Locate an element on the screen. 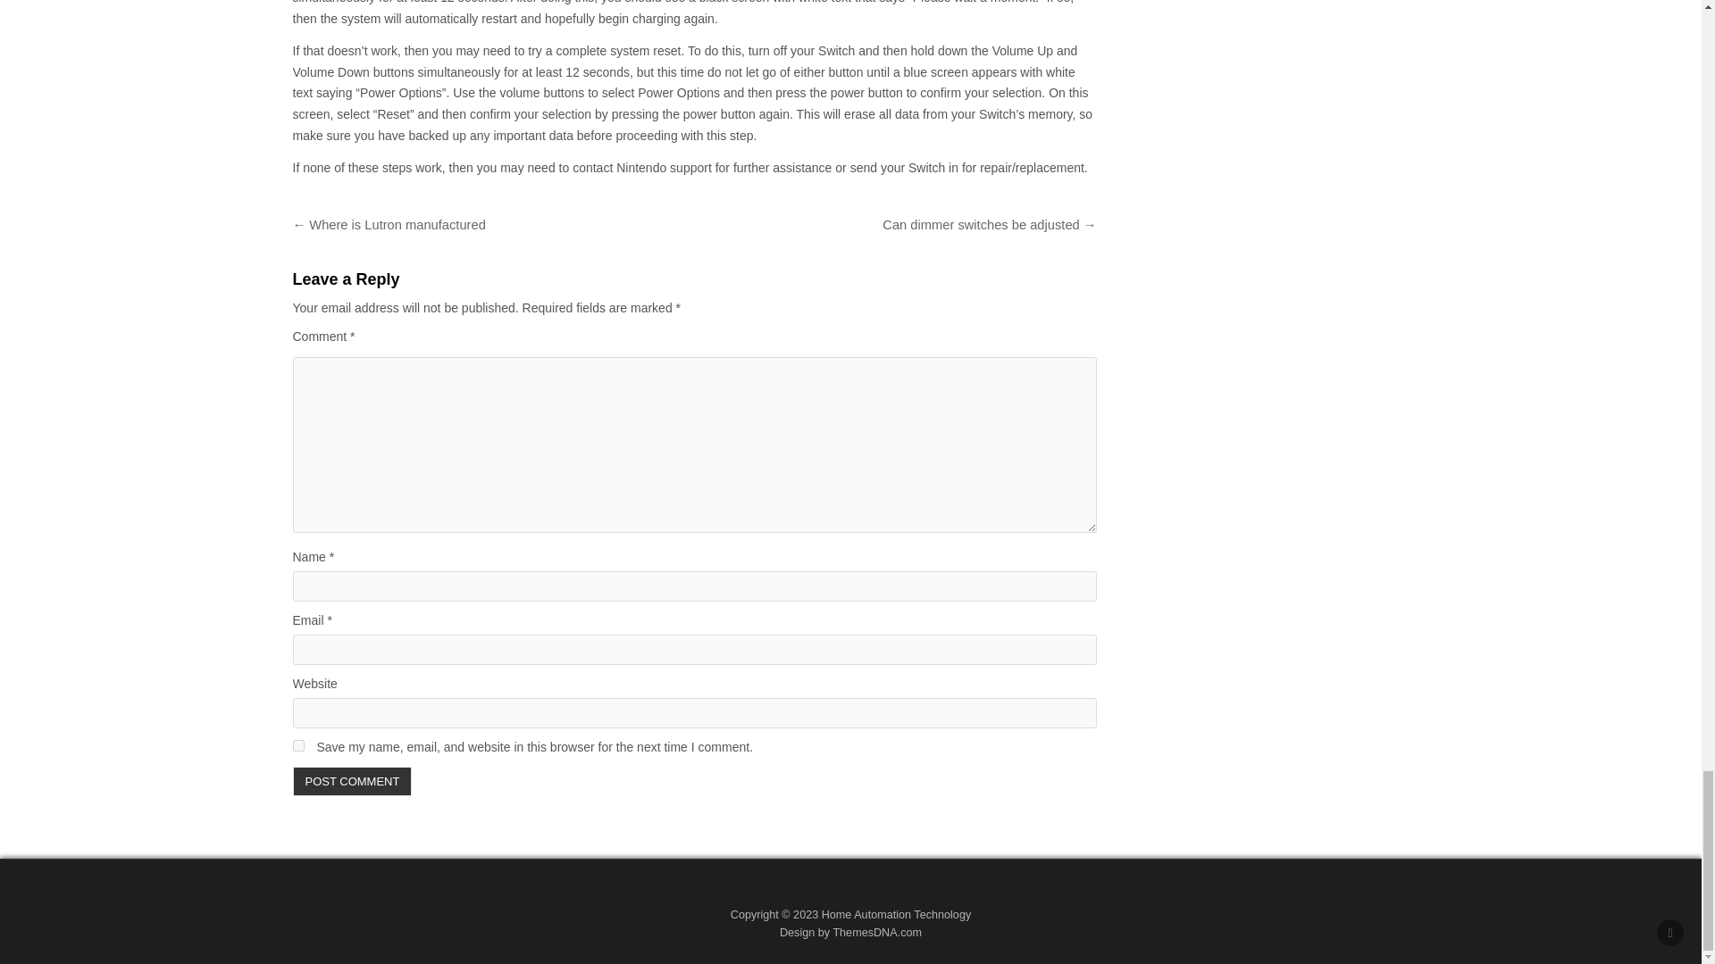 This screenshot has width=1715, height=964. Design by ThemesDNA.com is located at coordinates (850, 932).